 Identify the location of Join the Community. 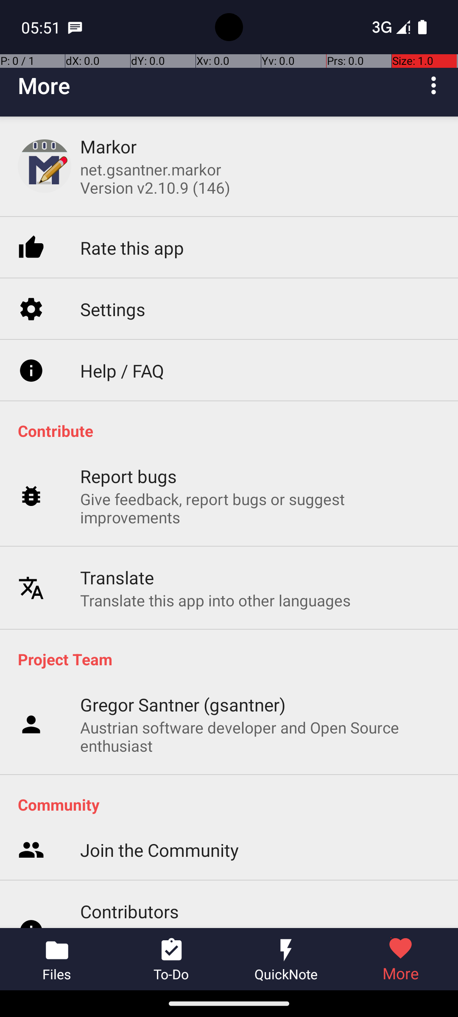
(159, 850).